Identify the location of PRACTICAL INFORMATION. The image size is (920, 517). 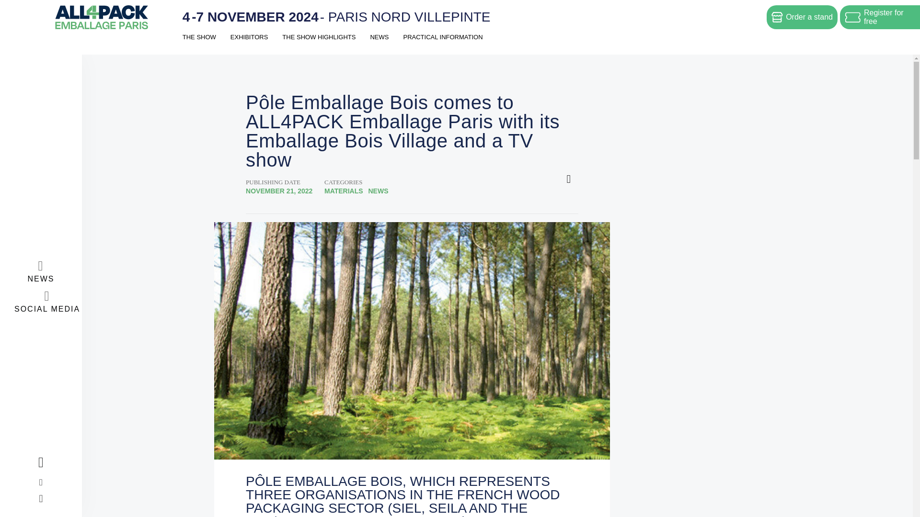
(442, 44).